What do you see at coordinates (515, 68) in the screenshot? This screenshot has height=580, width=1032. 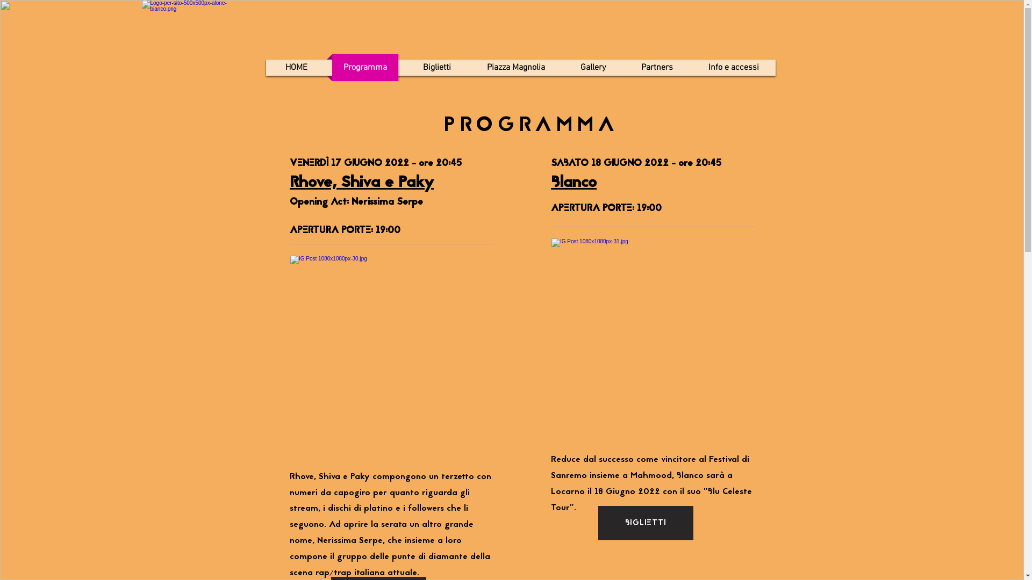 I see `Piazza Magnolia` at bounding box center [515, 68].